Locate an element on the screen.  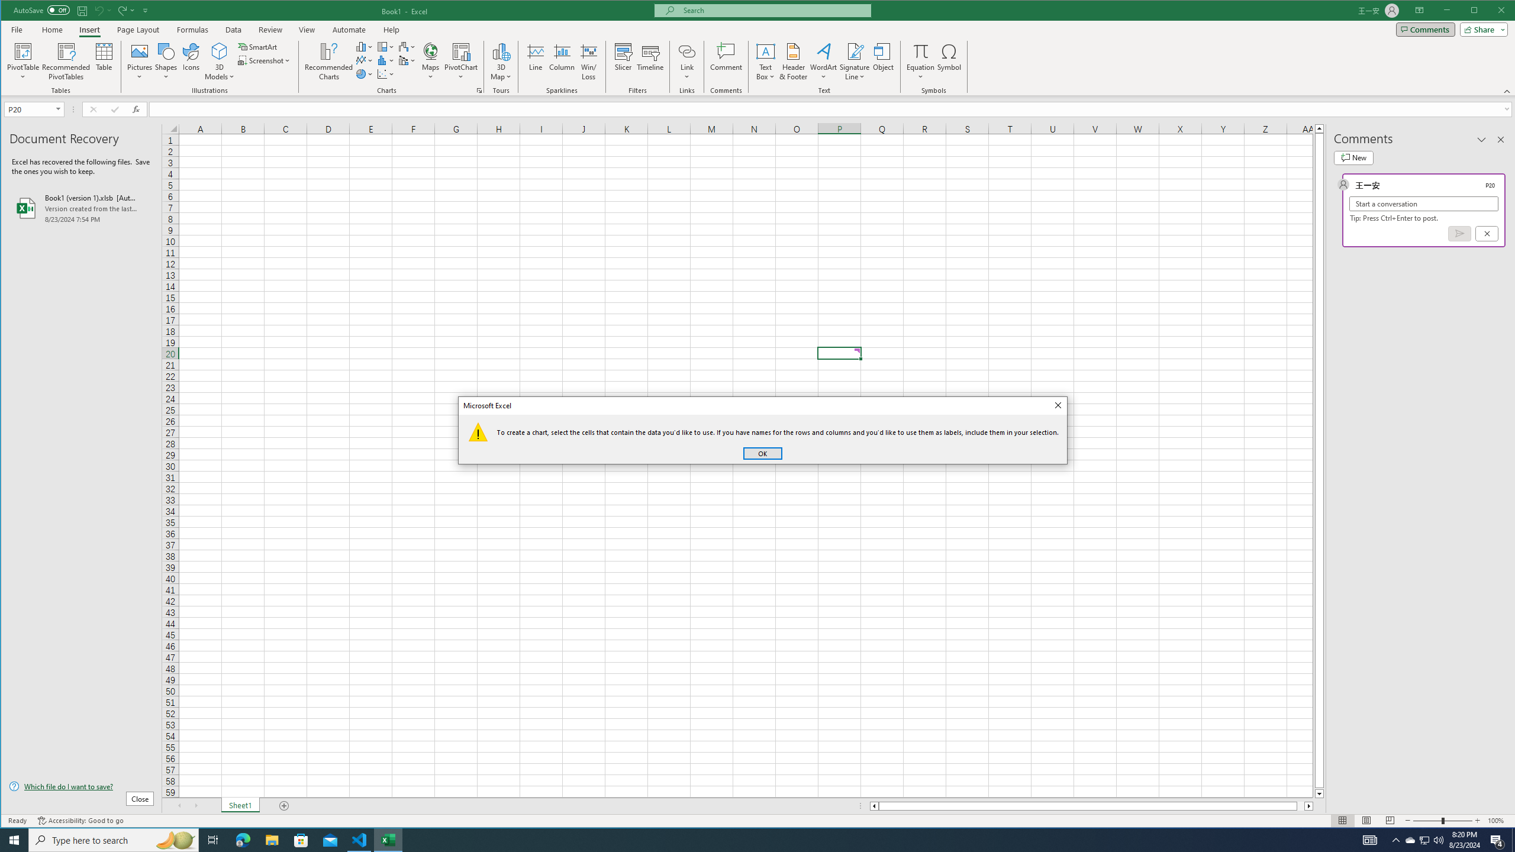
Maximize is located at coordinates (1491, 11).